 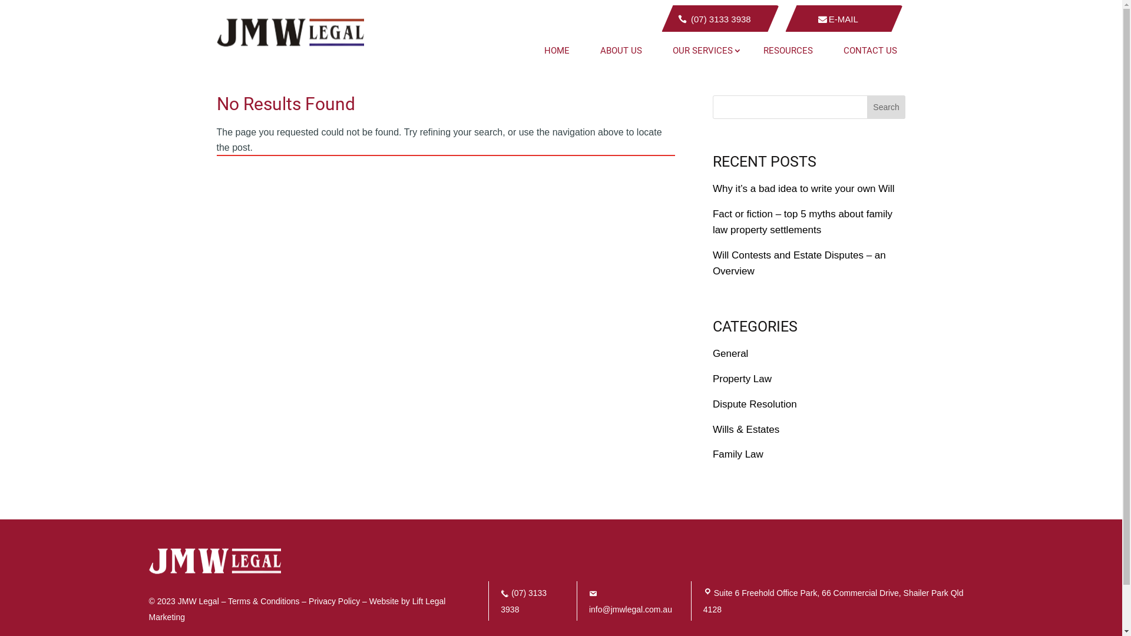 What do you see at coordinates (621, 51) in the screenshot?
I see `ABOUT US` at bounding box center [621, 51].